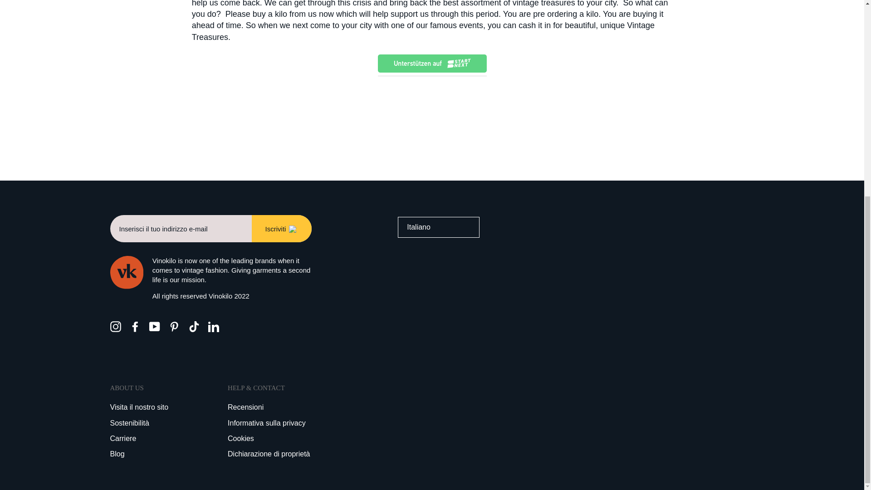 This screenshot has width=871, height=490. Describe the element at coordinates (154, 327) in the screenshot. I see `vinokilo.com su YouTube` at that location.